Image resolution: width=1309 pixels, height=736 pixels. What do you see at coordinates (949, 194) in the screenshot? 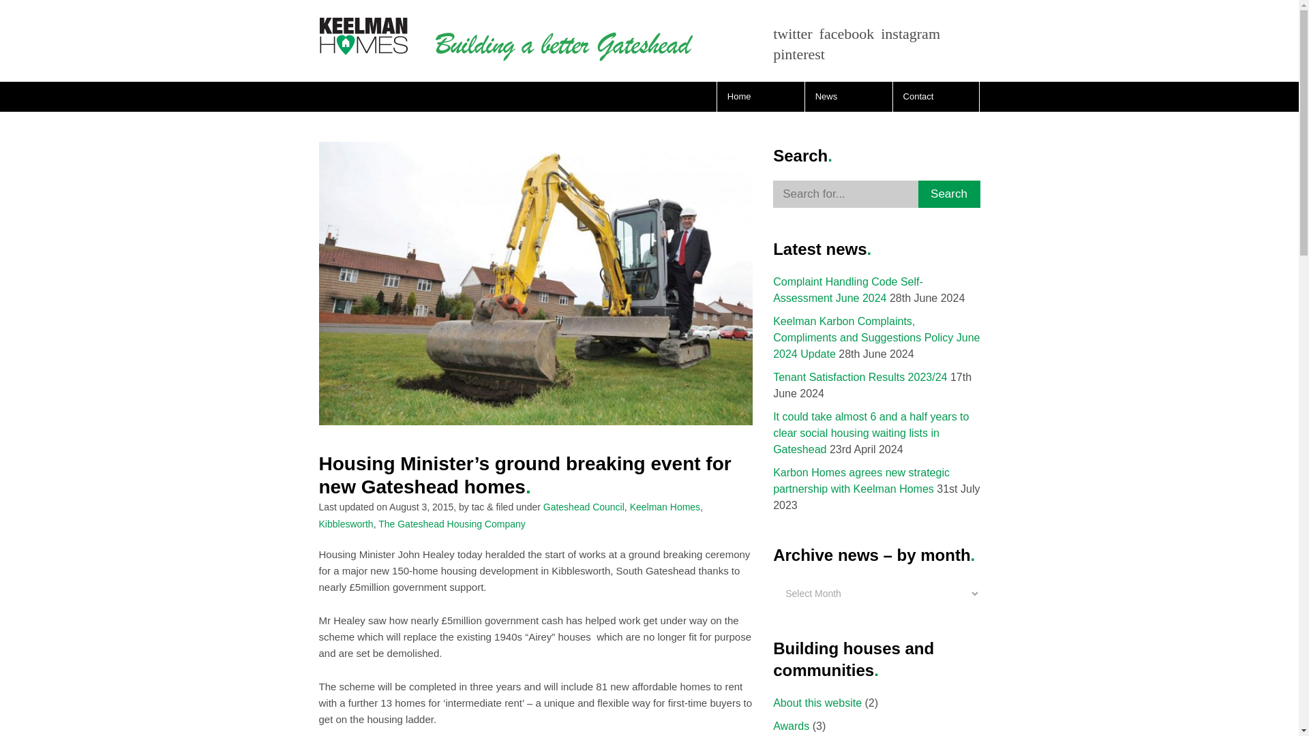
I see `Search` at bounding box center [949, 194].